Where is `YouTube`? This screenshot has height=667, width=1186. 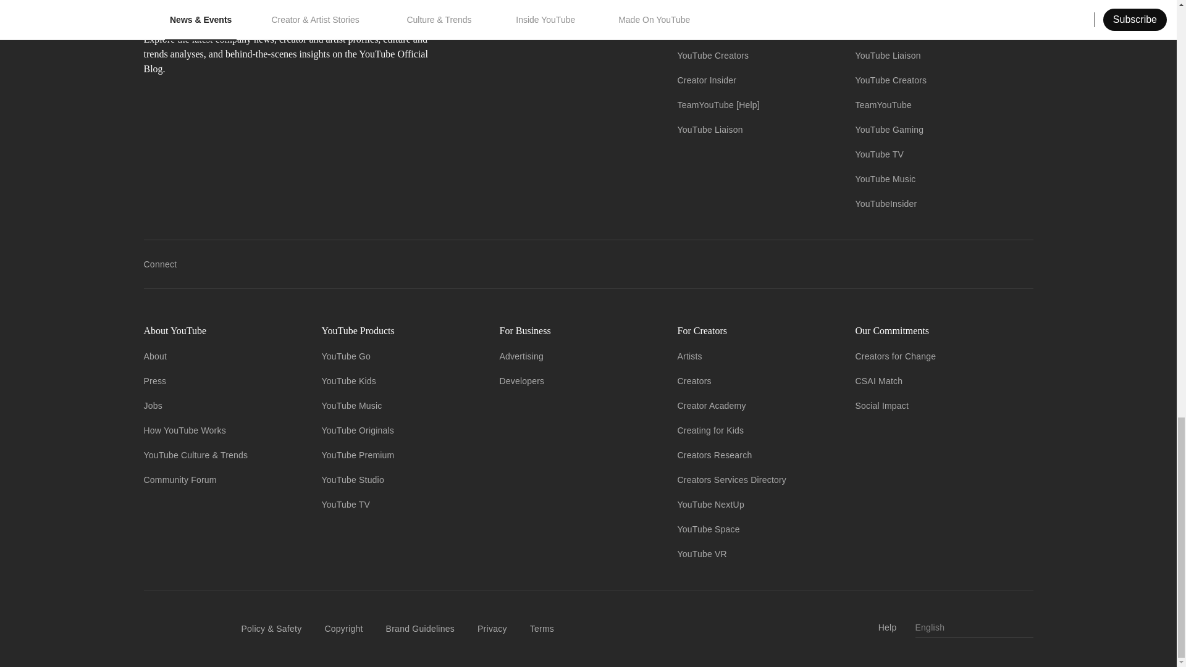
YouTube is located at coordinates (694, 31).